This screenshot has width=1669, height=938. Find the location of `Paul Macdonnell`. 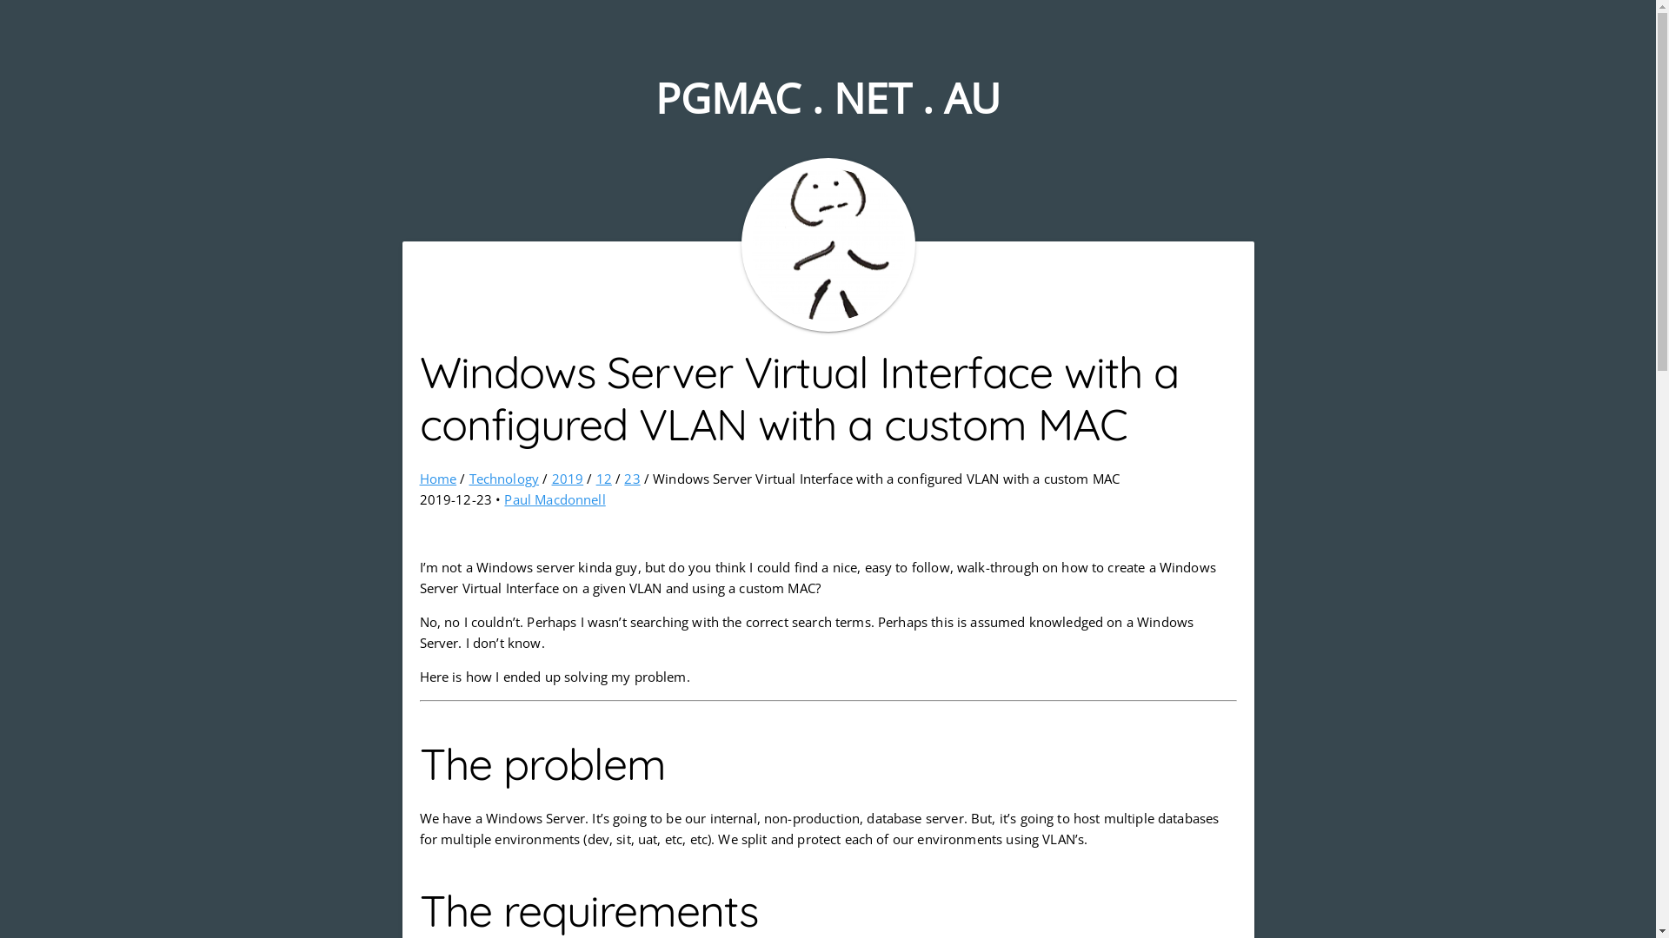

Paul Macdonnell is located at coordinates (555, 499).